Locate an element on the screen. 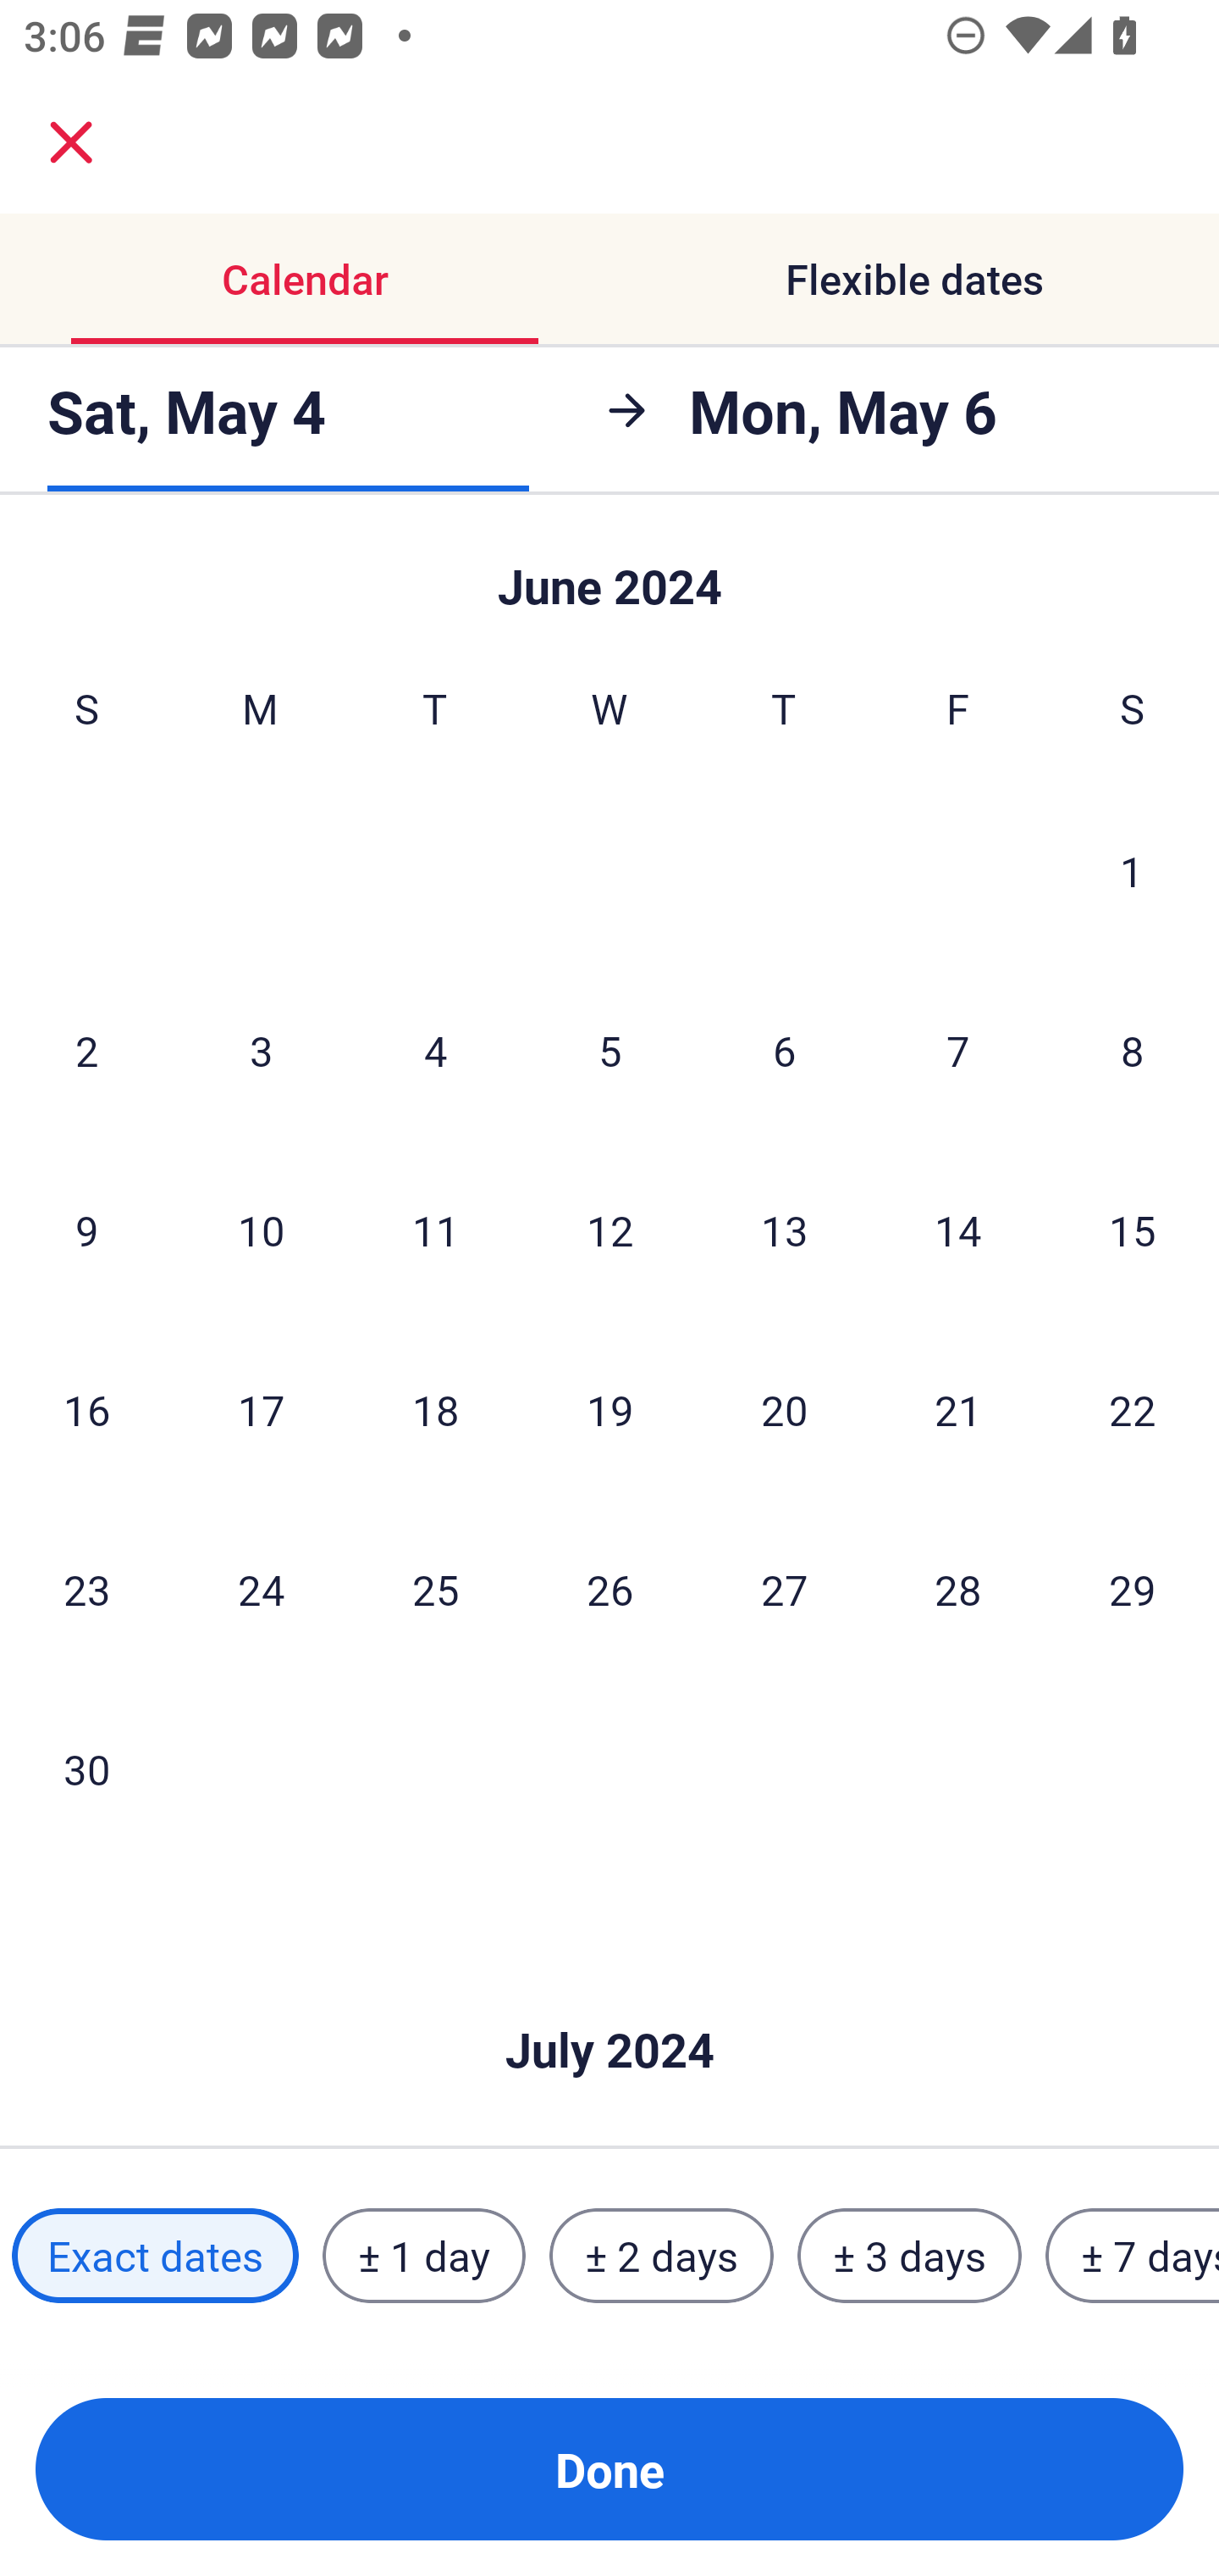 Image resolution: width=1219 pixels, height=2576 pixels. 28 Friday, June 28, 2024 is located at coordinates (958, 1590).